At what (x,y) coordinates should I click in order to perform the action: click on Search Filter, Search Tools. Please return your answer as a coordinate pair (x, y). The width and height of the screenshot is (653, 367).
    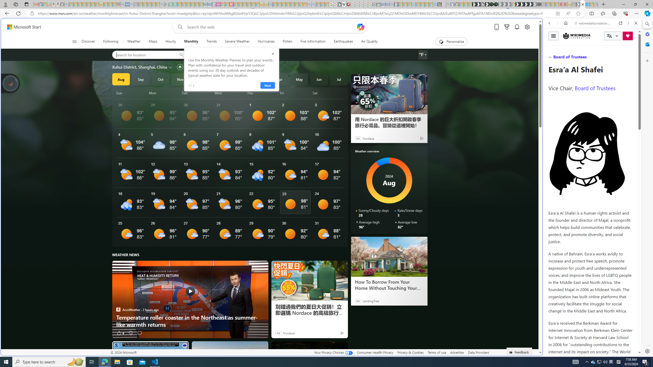
    Looking at the image, I should click on (606, 58).